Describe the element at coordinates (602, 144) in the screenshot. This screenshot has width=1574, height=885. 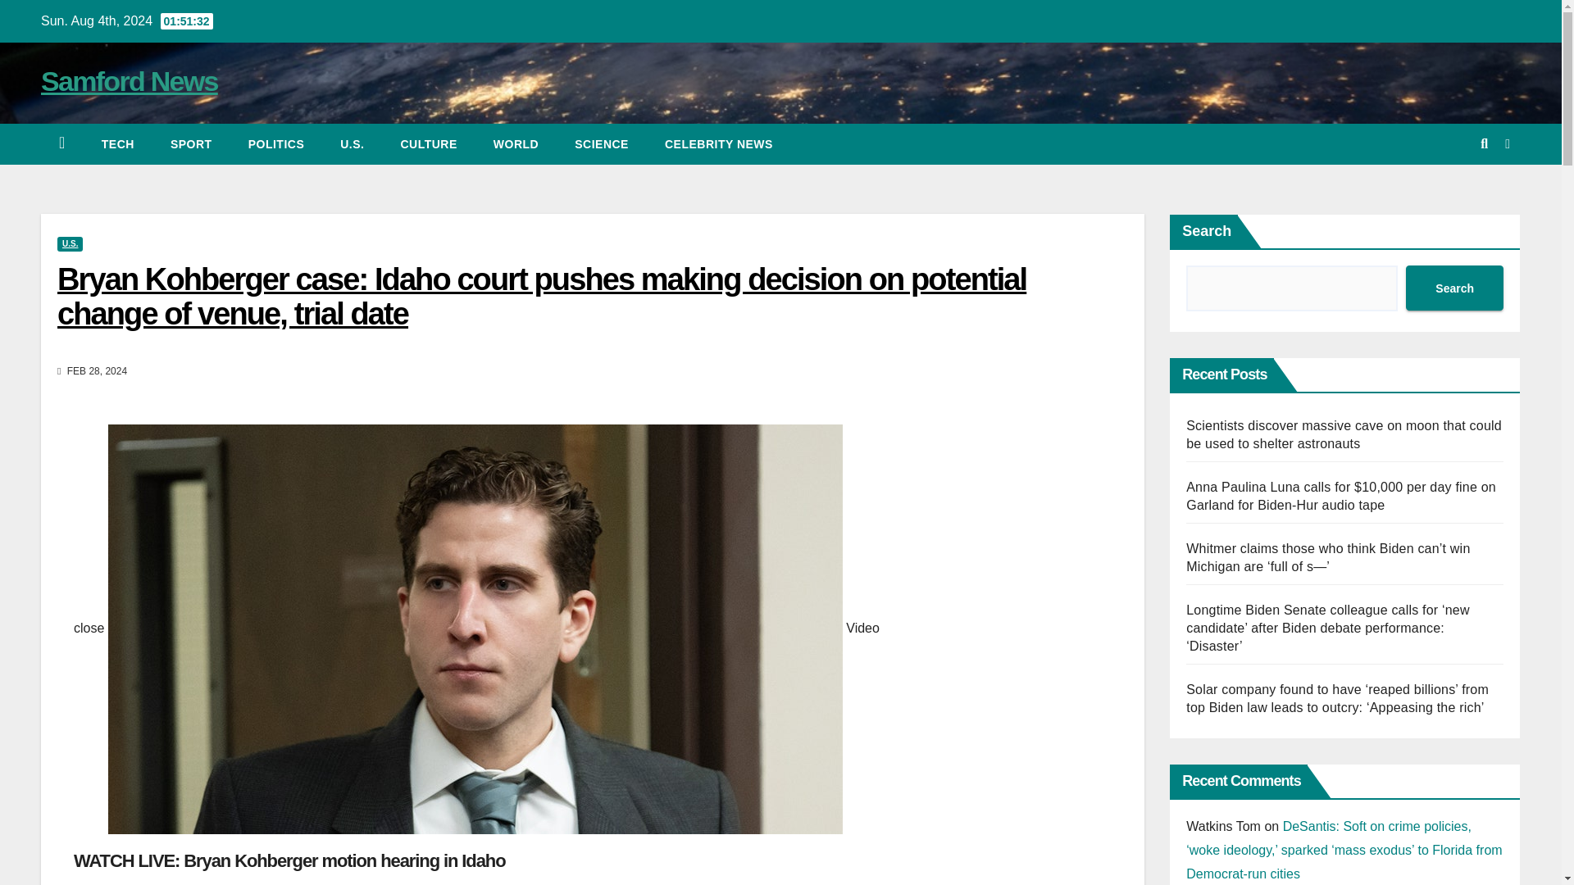
I see `Science` at that location.